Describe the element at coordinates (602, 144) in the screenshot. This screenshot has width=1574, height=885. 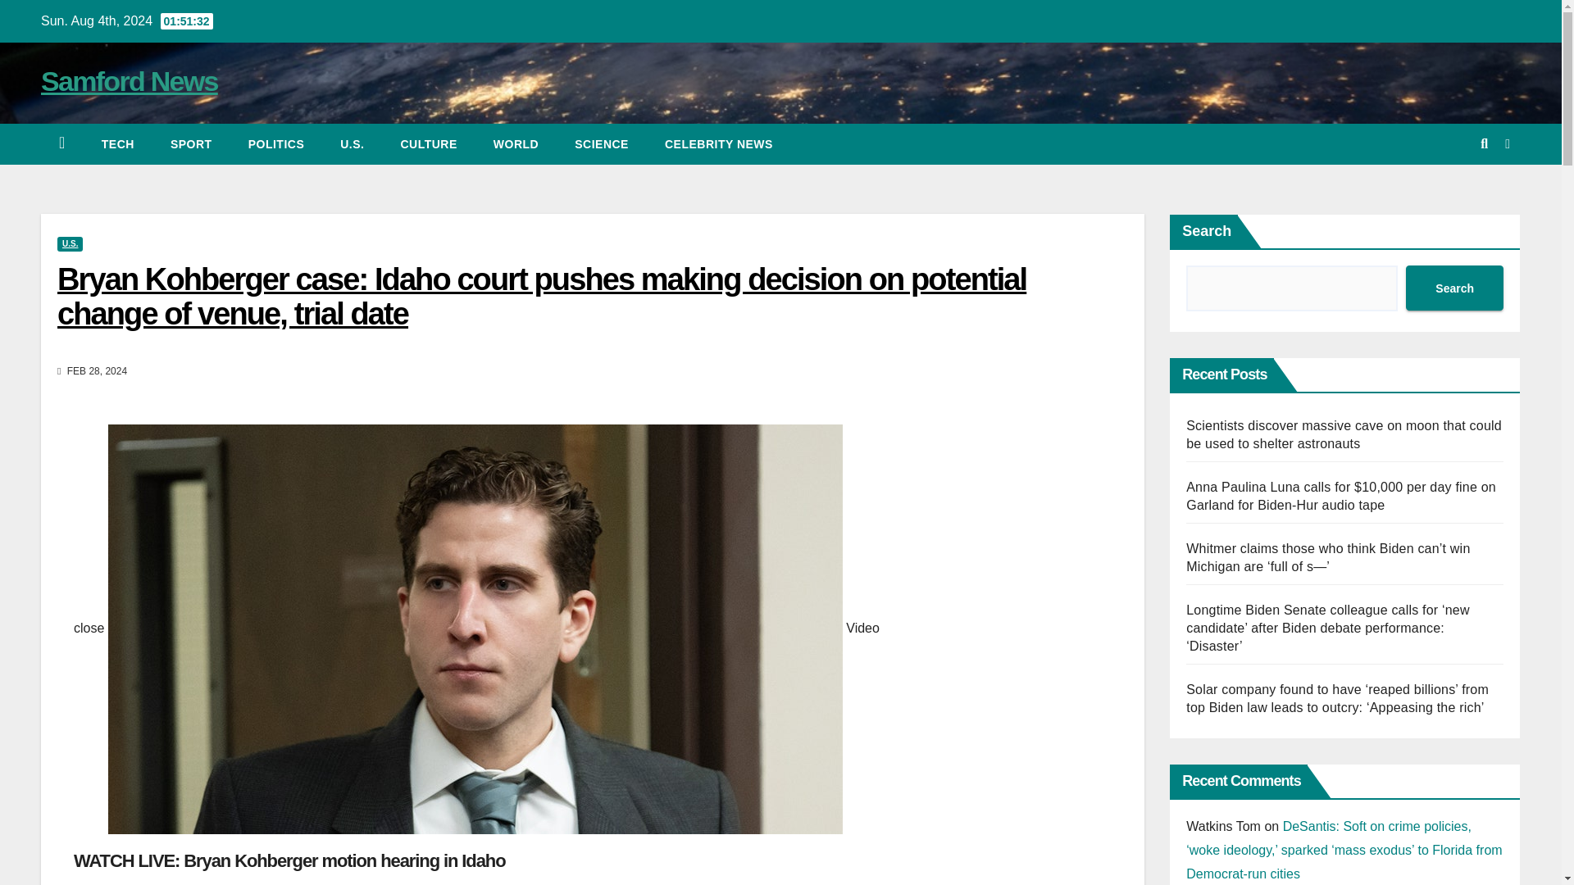
I see `Science` at that location.